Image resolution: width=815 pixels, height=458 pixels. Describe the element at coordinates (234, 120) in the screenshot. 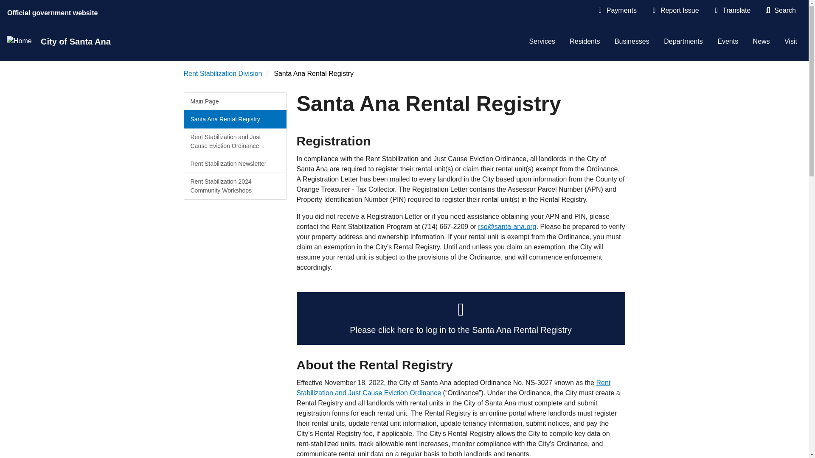

I see `Santa Ana Rental Registry` at that location.